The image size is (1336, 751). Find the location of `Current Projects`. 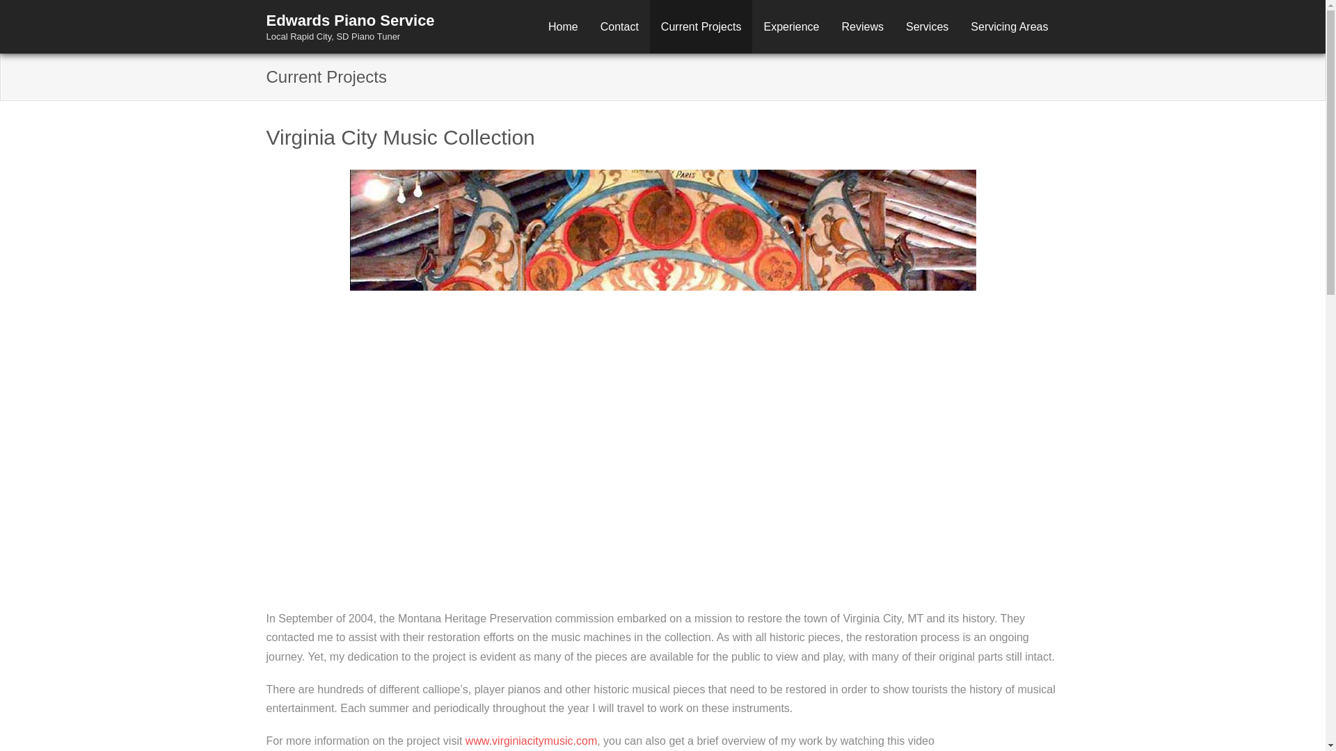

Current Projects is located at coordinates (350, 36).